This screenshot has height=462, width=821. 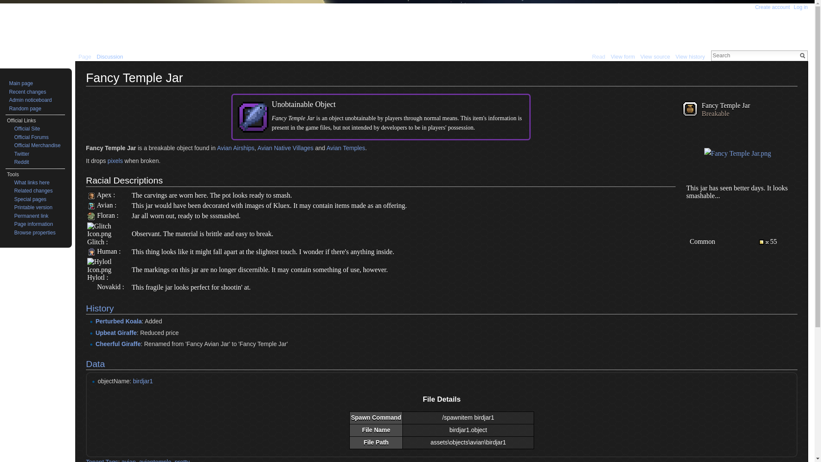 I want to click on Go, so click(x=802, y=56).